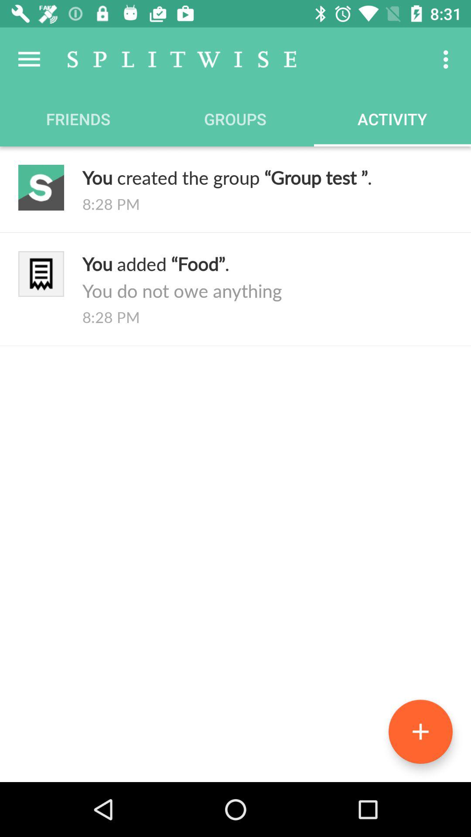 The image size is (471, 837). I want to click on turn off the you added food, so click(267, 277).